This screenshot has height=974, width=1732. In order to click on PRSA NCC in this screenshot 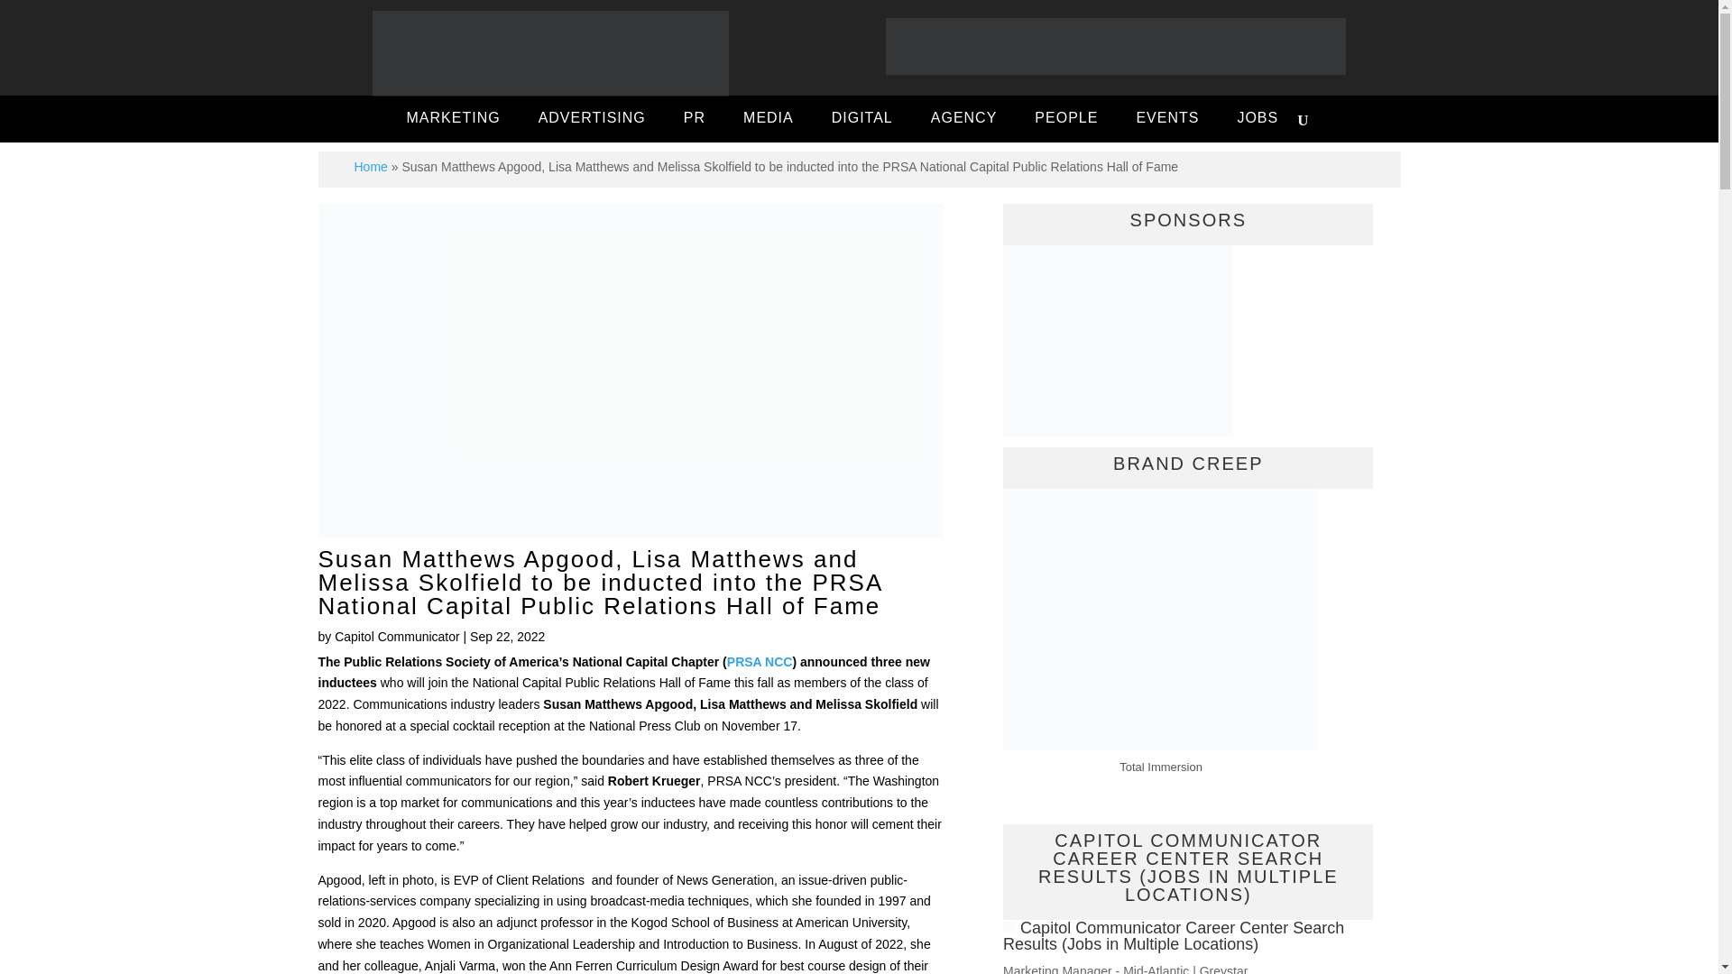, I will do `click(760, 661)`.